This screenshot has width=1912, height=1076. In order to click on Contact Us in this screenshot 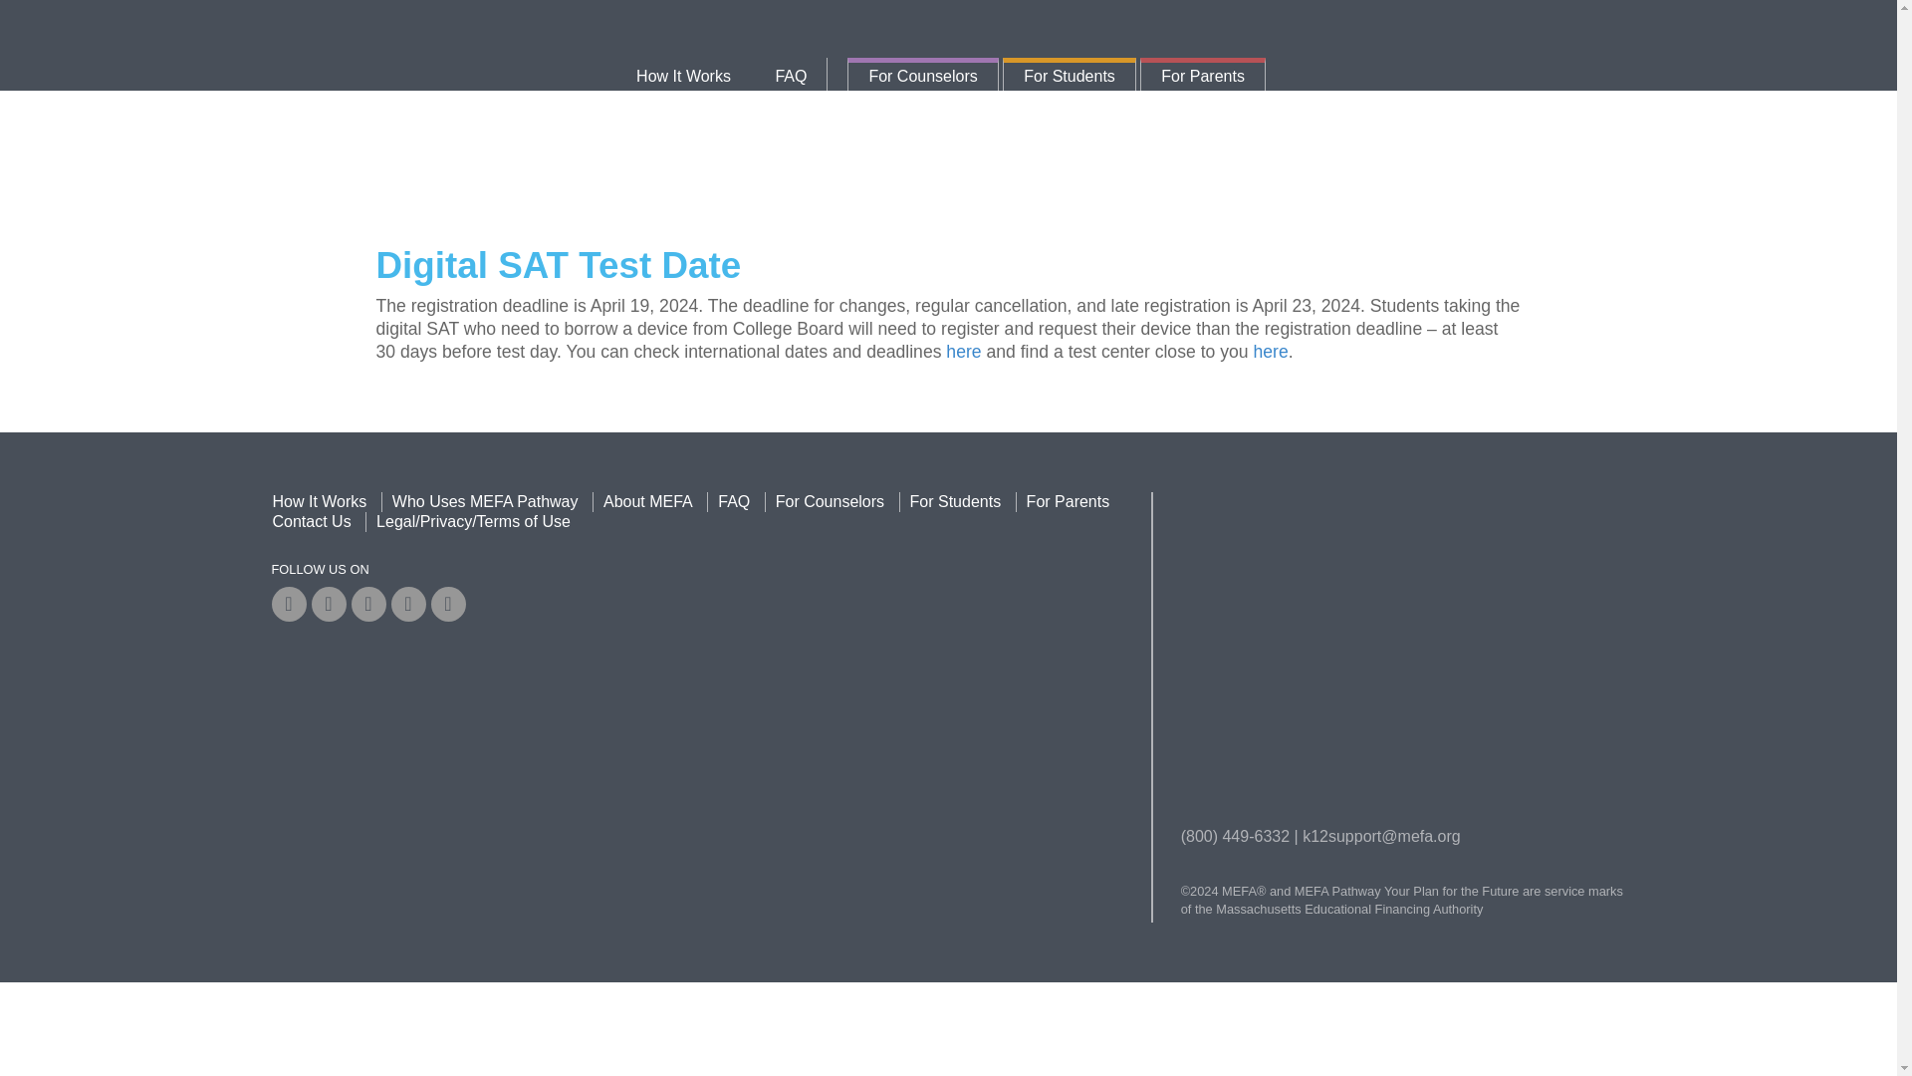, I will do `click(313, 522)`.